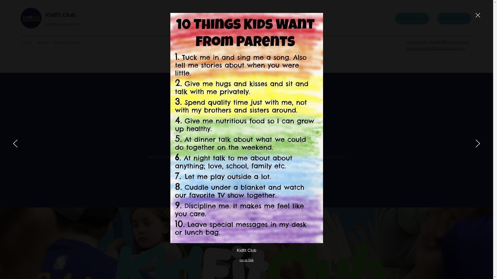 Image resolution: width=497 pixels, height=279 pixels. What do you see at coordinates (412, 18) in the screenshot?
I see `Enrol: Lane Cove` at bounding box center [412, 18].